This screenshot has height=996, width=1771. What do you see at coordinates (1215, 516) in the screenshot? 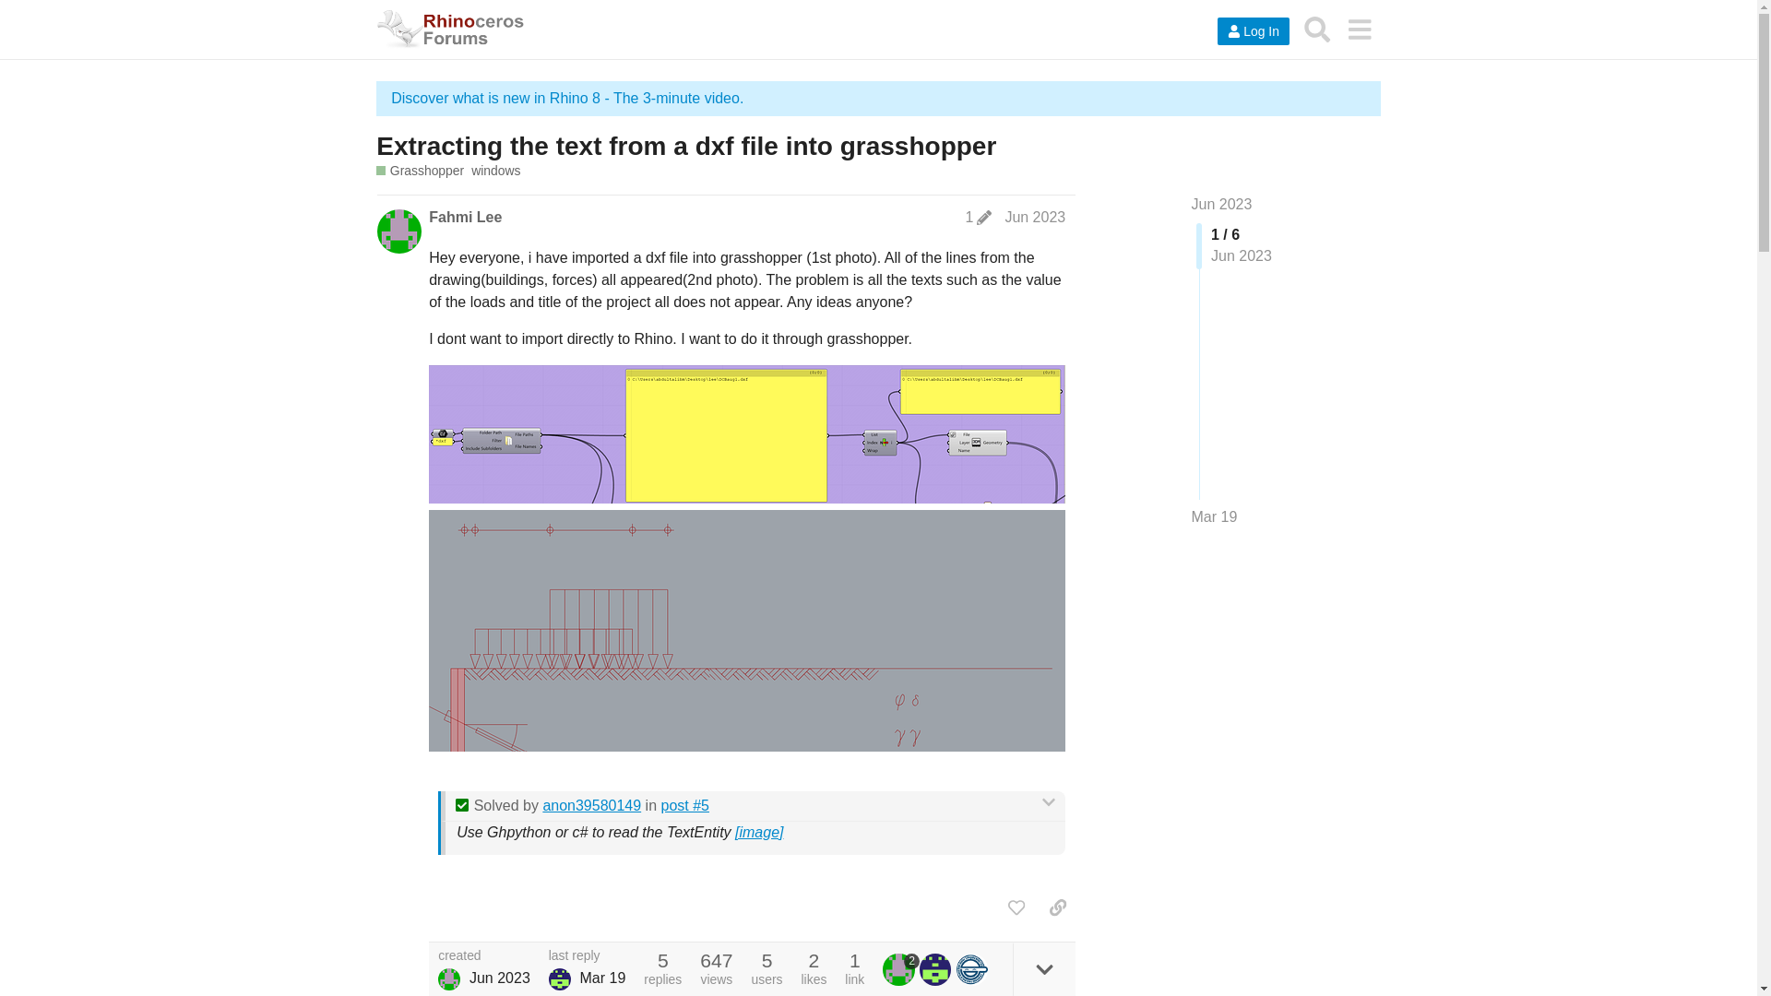
I see `Mar 19` at bounding box center [1215, 516].